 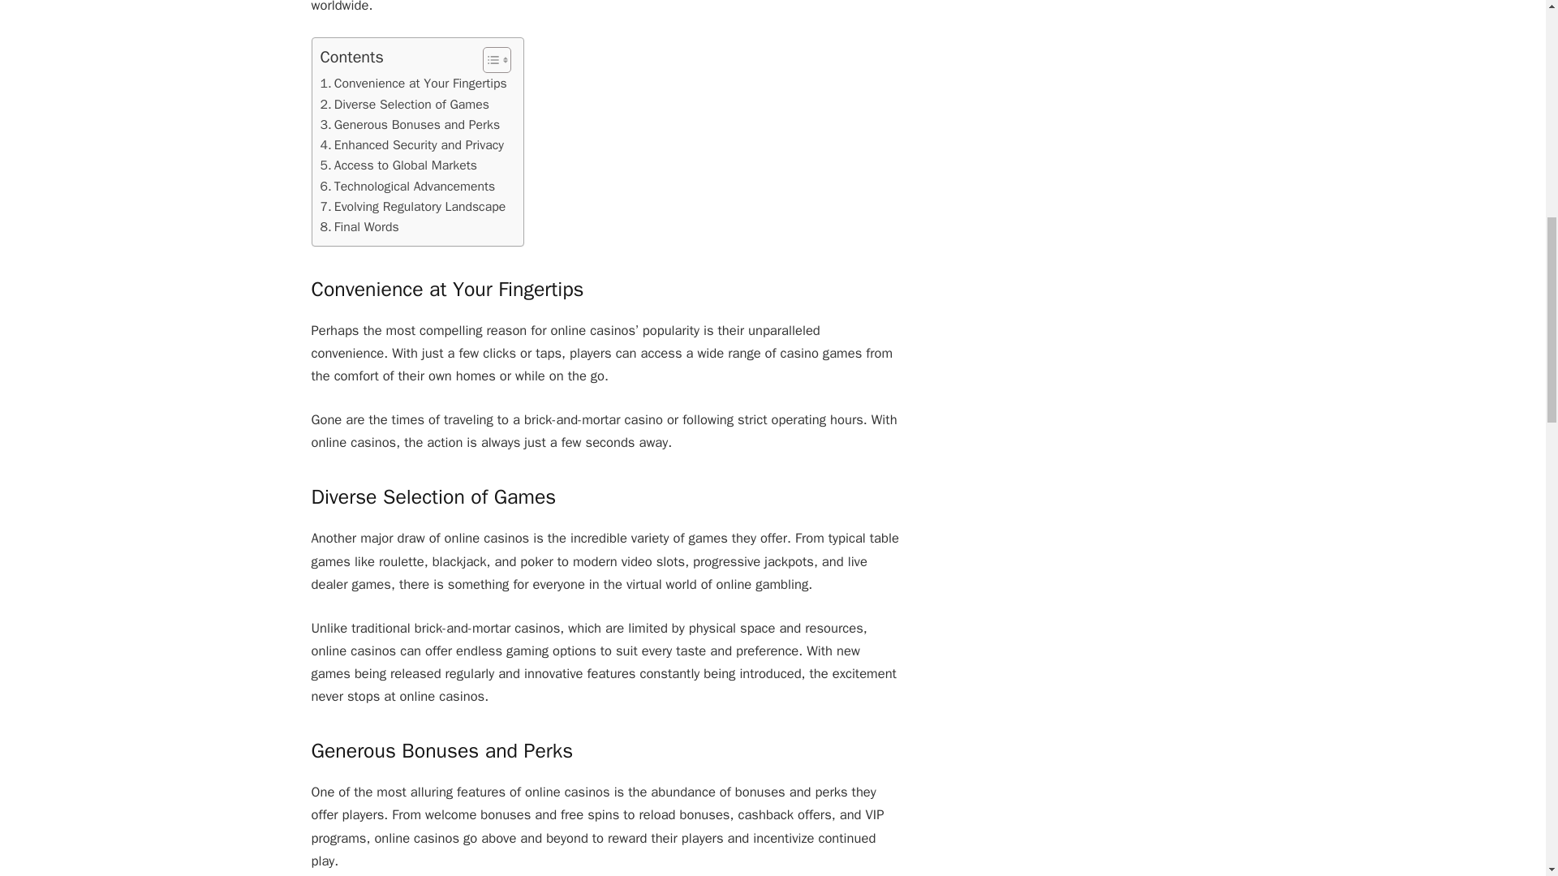 I want to click on Generous Bonuses and Perks, so click(x=409, y=125).